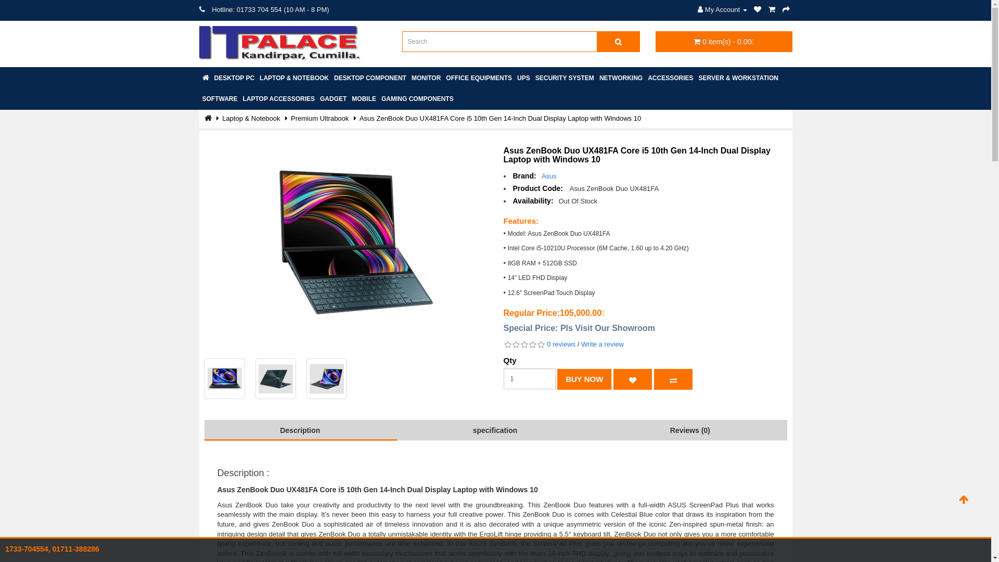 Image resolution: width=999 pixels, height=562 pixels. Describe the element at coordinates (670, 78) in the screenshot. I see `ACCESSORIES` at that location.